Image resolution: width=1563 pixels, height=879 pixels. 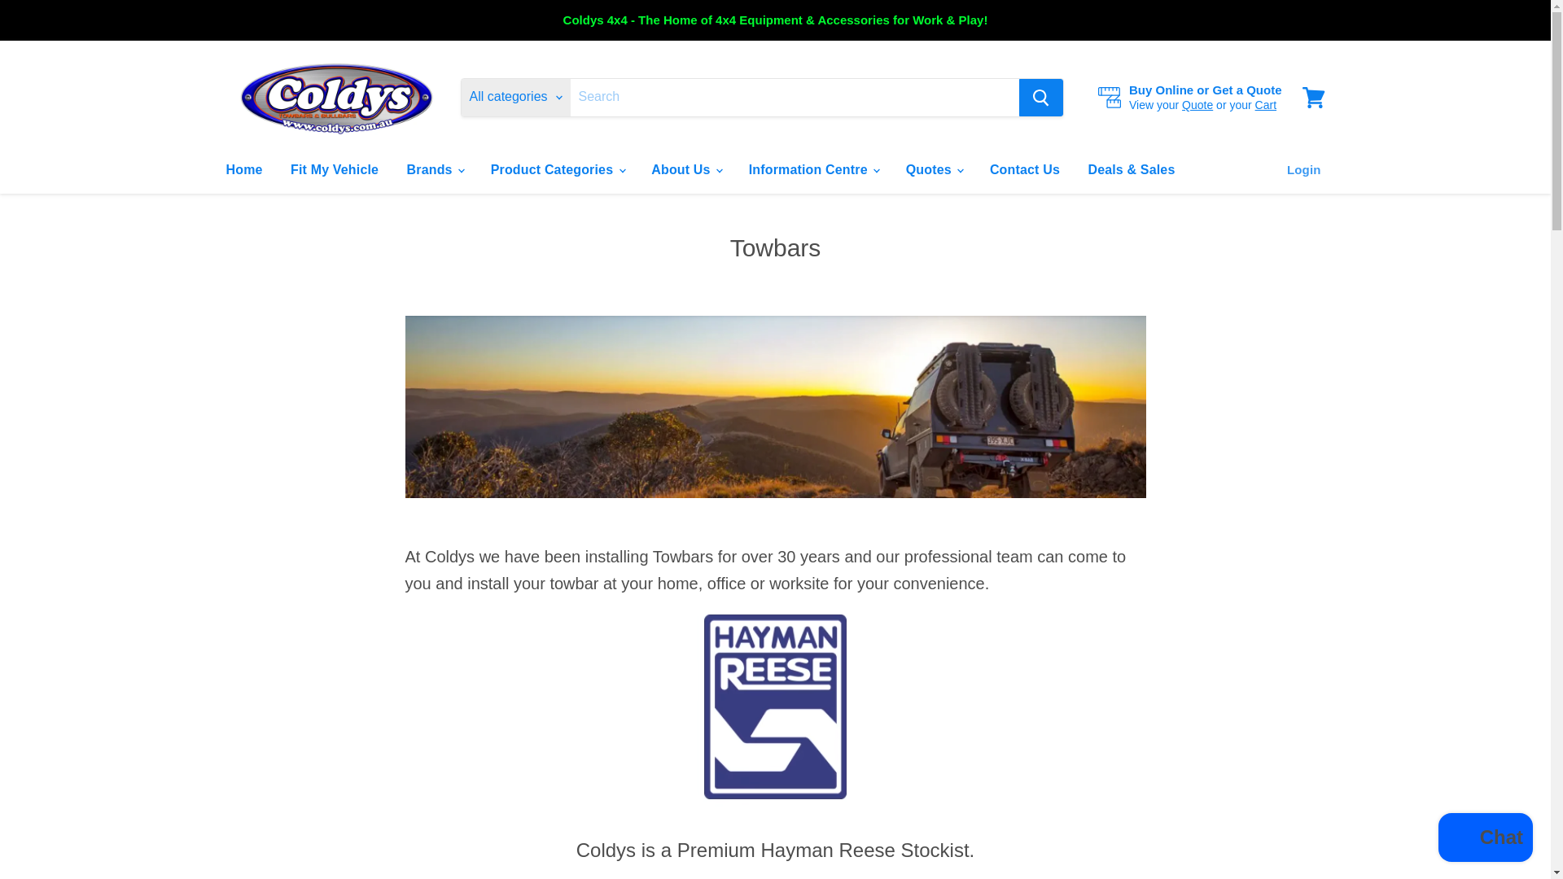 What do you see at coordinates (1197, 104) in the screenshot?
I see `Request for quote` at bounding box center [1197, 104].